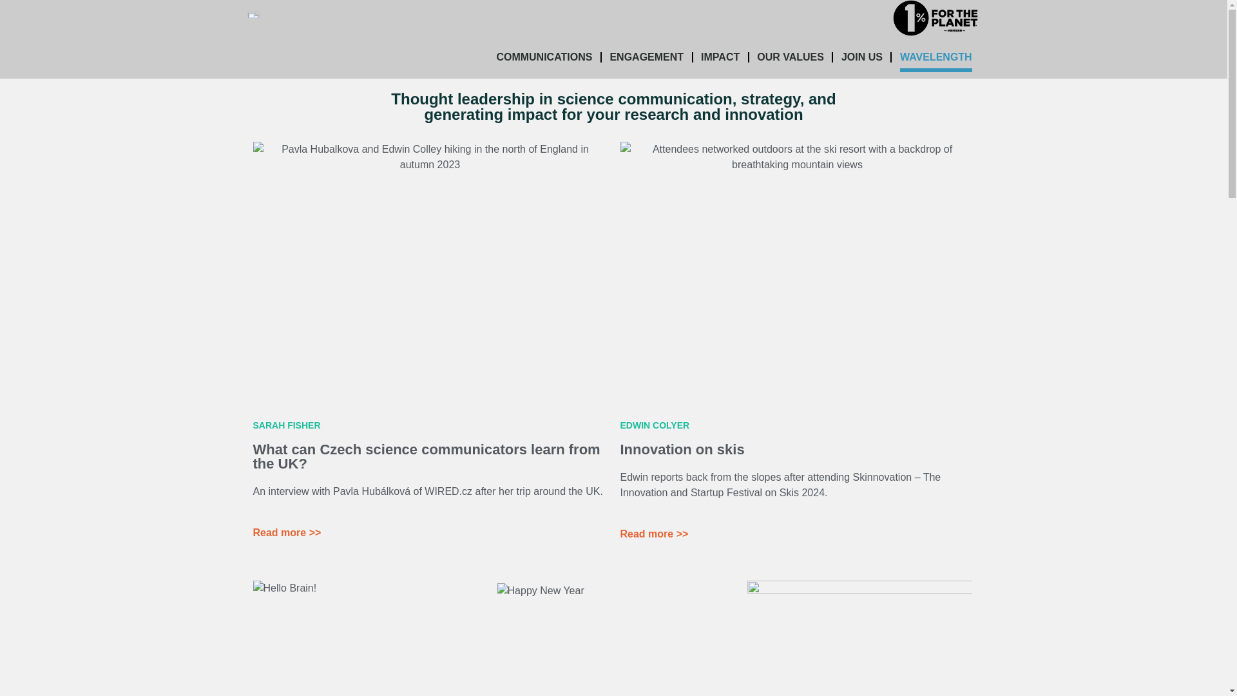 This screenshot has width=1237, height=696. I want to click on IMPACT, so click(720, 57).